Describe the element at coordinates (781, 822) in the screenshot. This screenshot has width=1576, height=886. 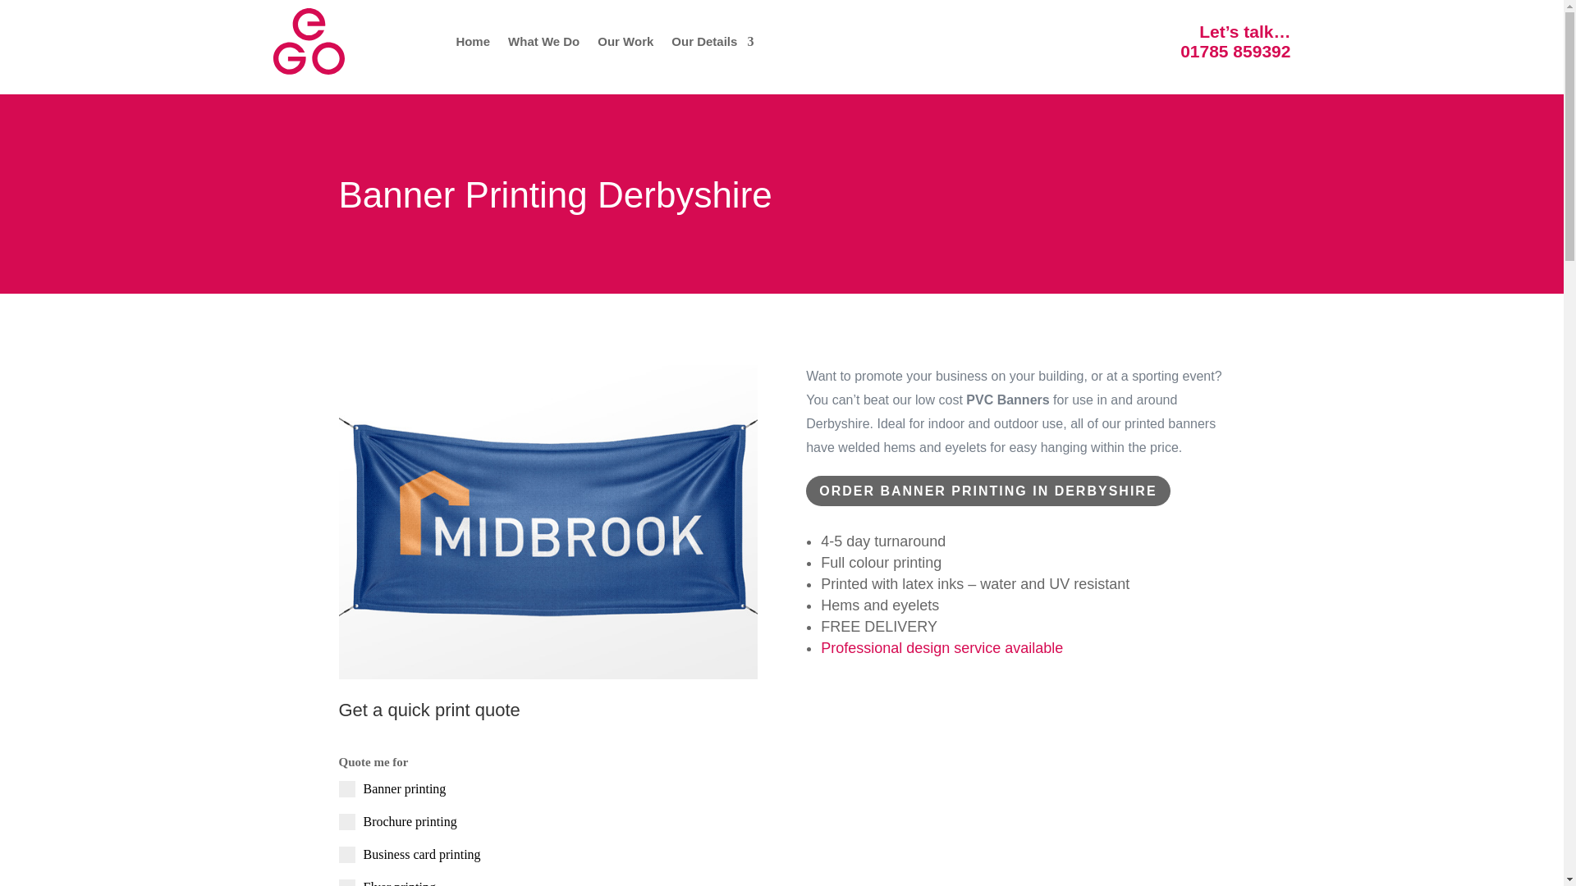
I see `Brochure printing` at that location.